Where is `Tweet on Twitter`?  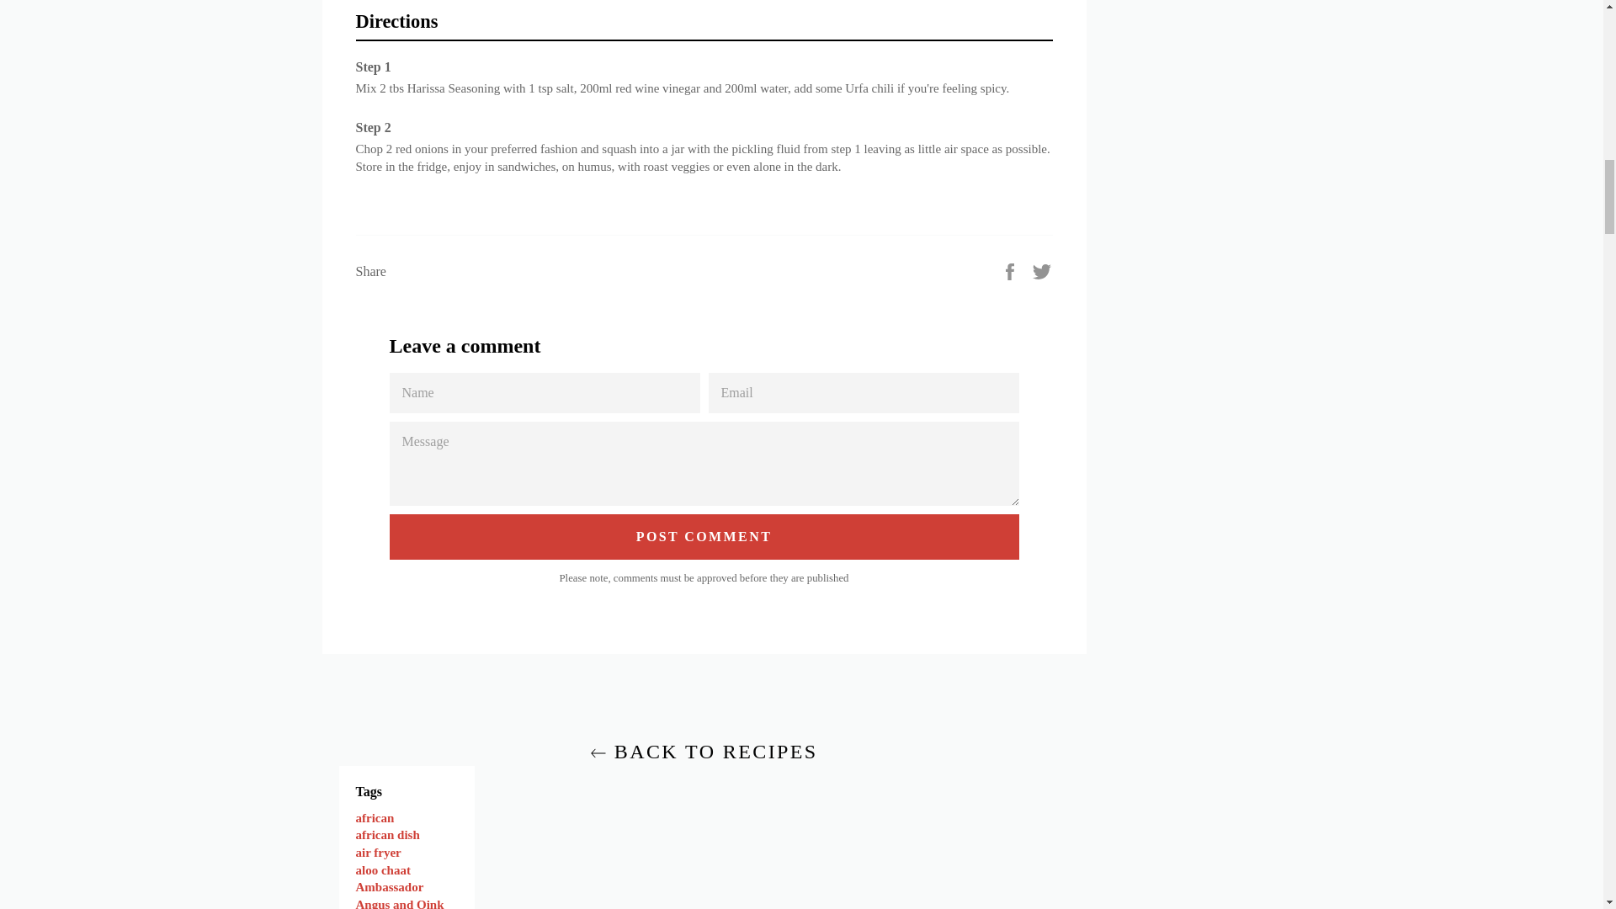 Tweet on Twitter is located at coordinates (1042, 269).